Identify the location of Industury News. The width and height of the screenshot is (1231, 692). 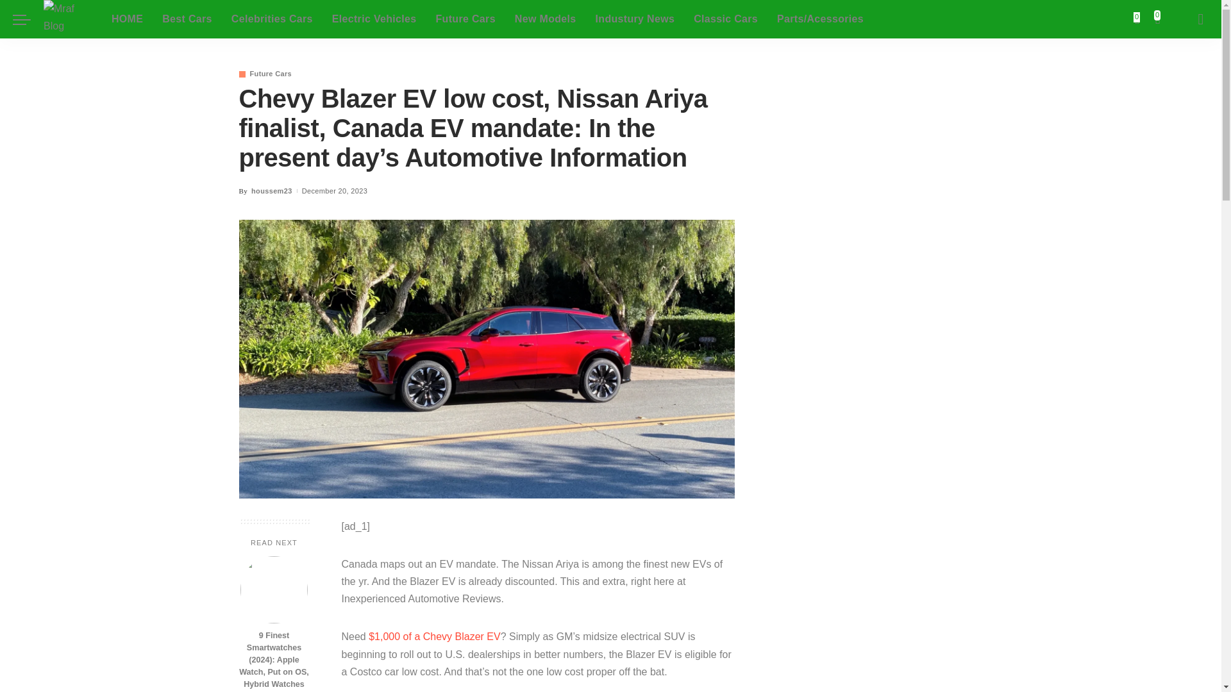
(635, 19).